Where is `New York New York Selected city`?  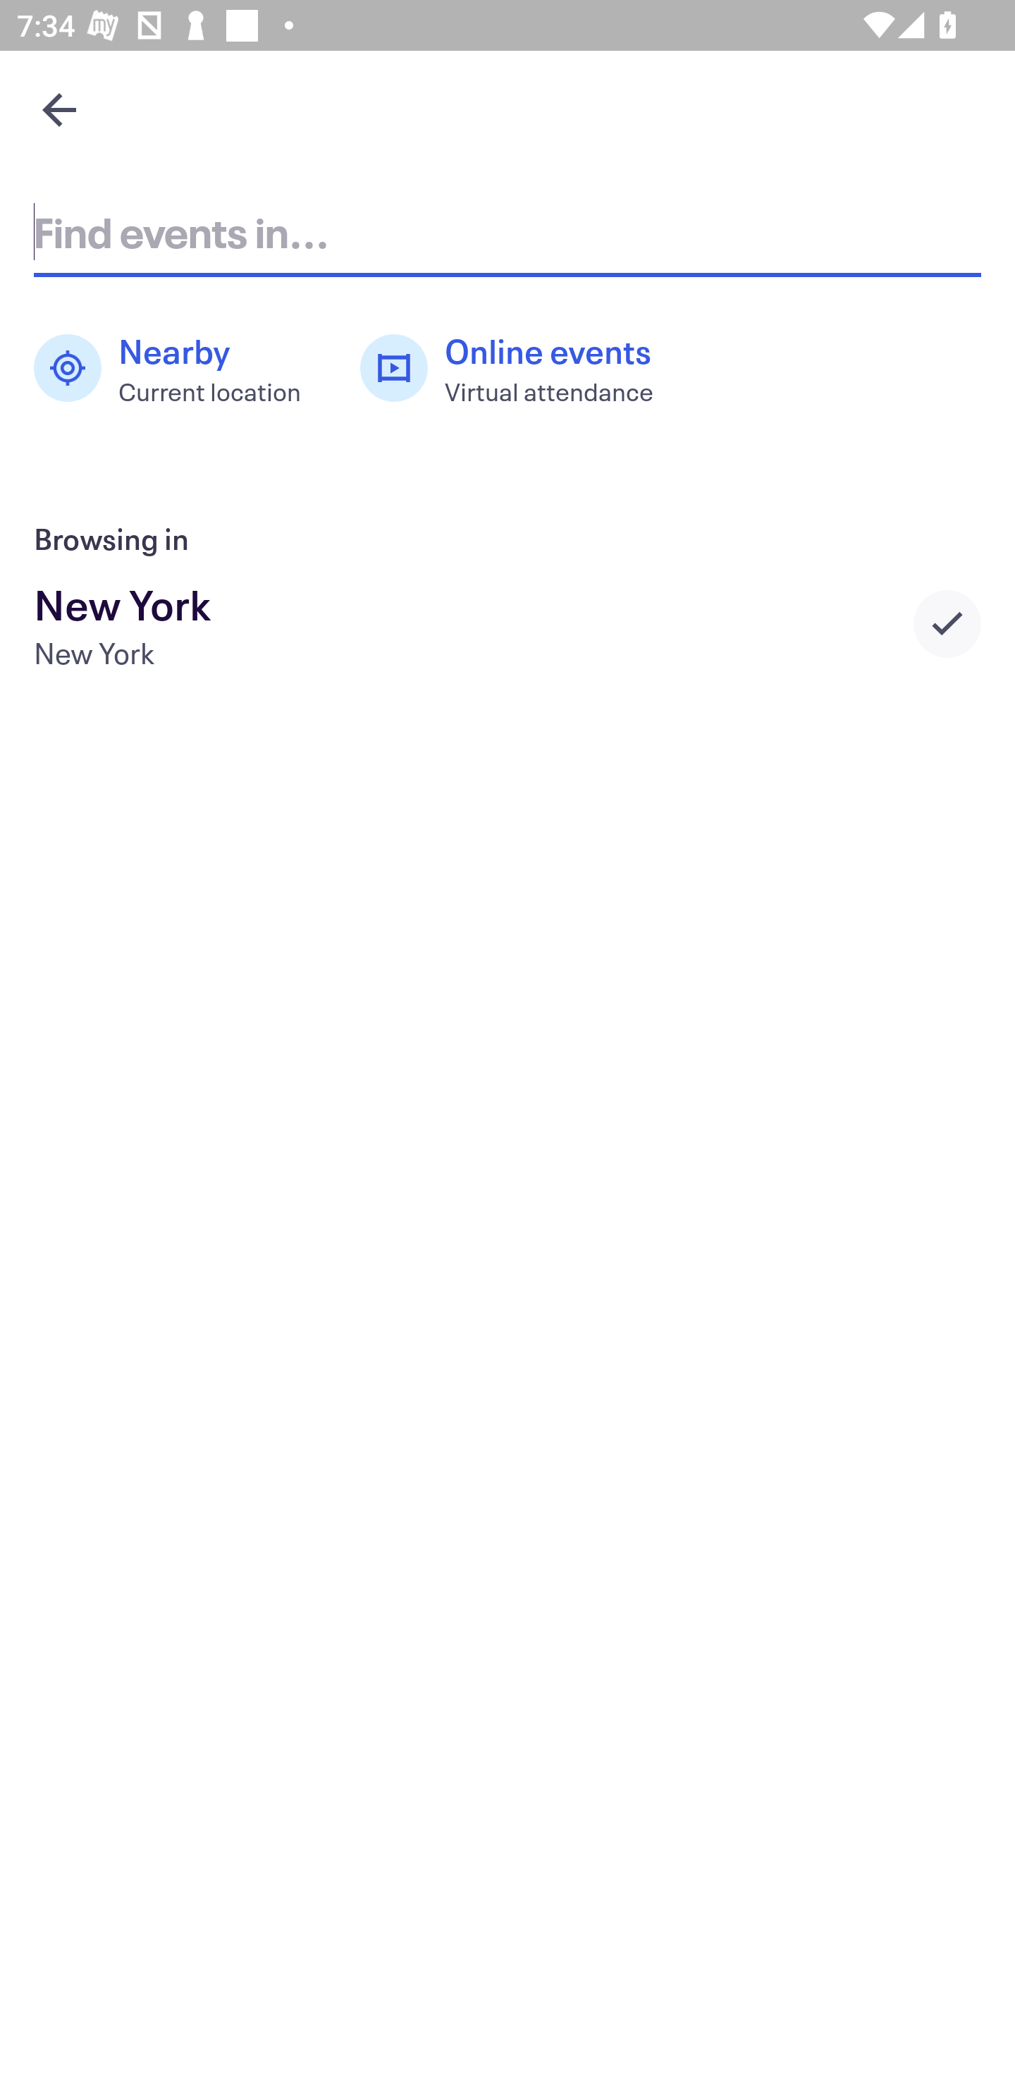 New York New York Selected city is located at coordinates (508, 623).